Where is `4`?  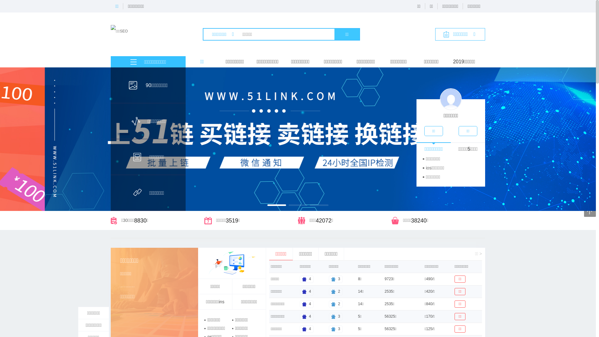 4 is located at coordinates (307, 291).